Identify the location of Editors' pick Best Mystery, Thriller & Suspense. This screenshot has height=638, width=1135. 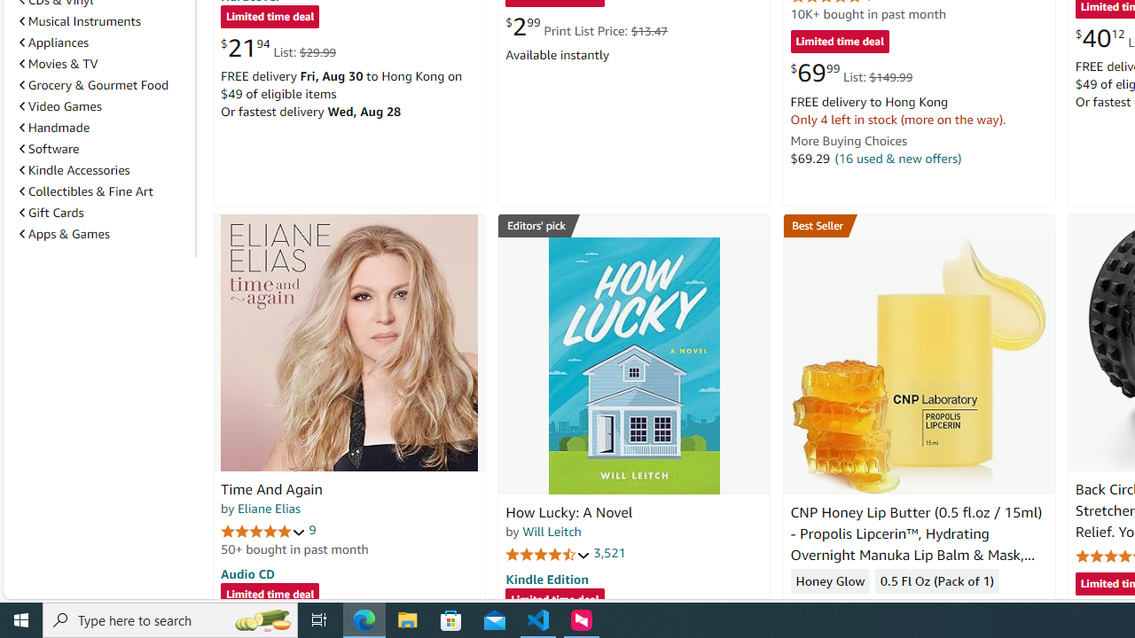
(634, 225).